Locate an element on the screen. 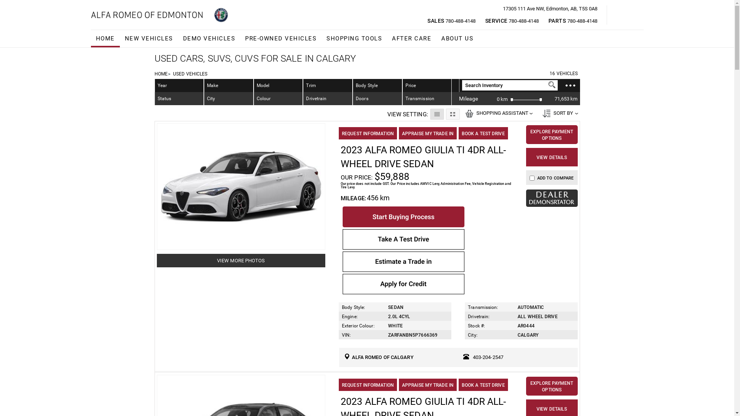  SHOPPING TOOLS is located at coordinates (354, 39).